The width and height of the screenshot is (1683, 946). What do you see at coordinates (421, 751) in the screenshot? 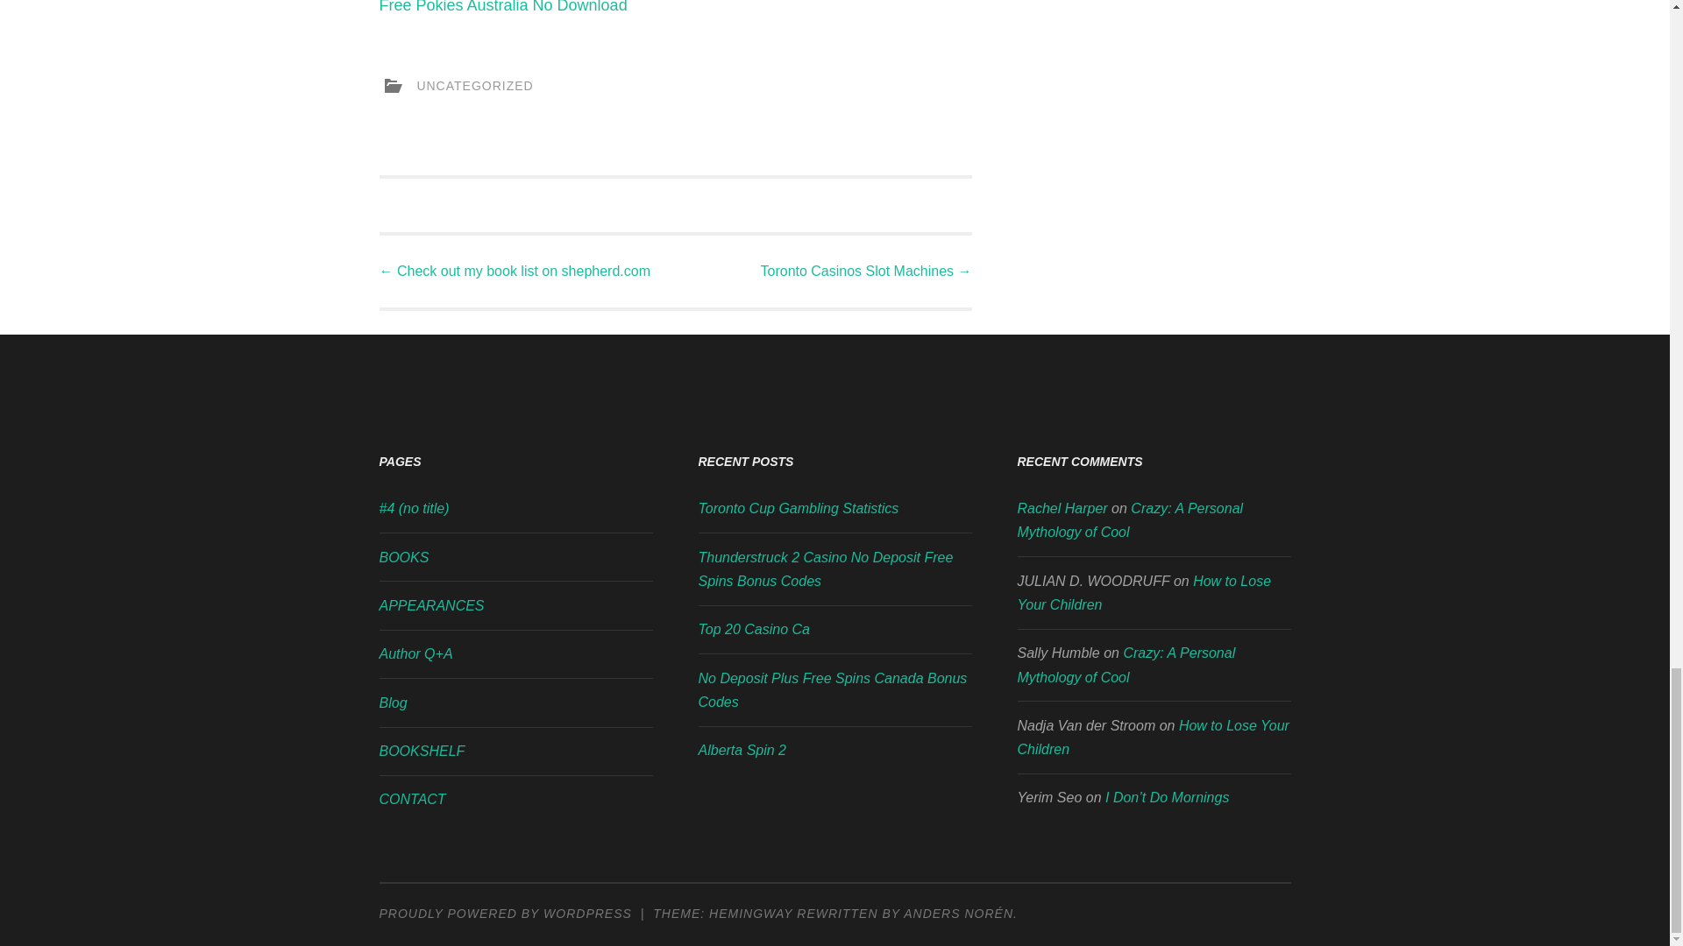
I see `BOOKSHELF` at bounding box center [421, 751].